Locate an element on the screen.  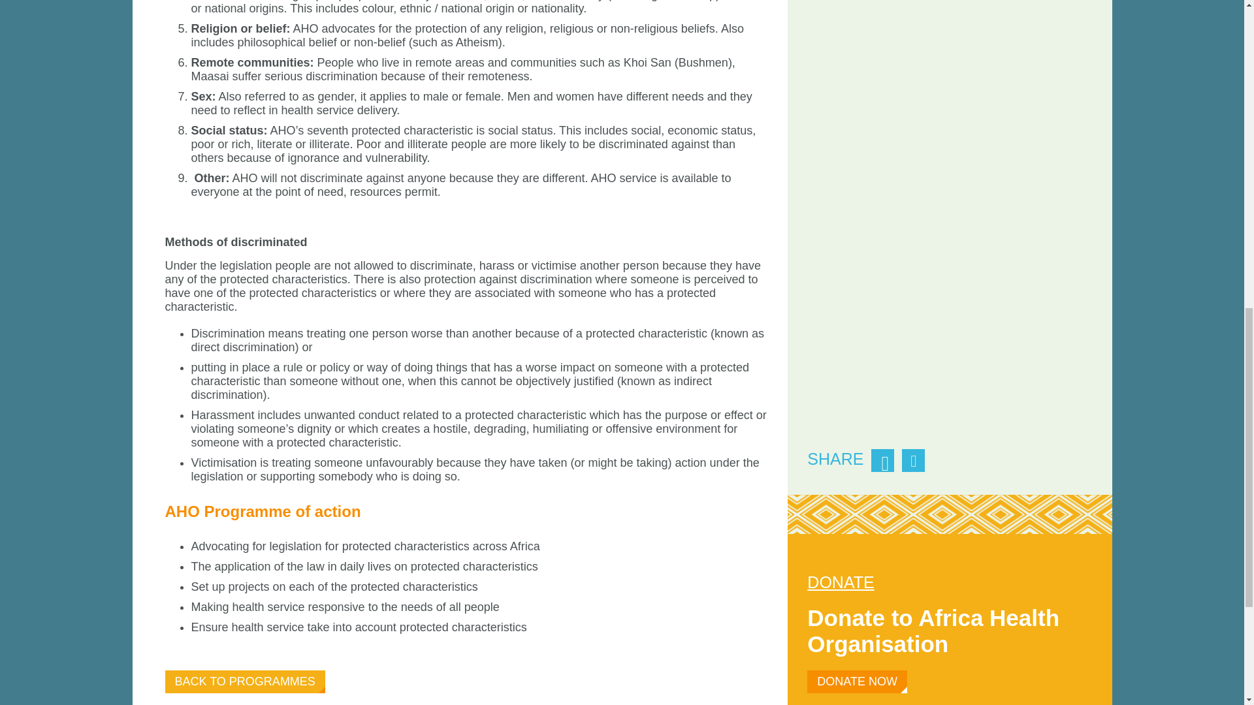
DONATE NOW is located at coordinates (857, 681).